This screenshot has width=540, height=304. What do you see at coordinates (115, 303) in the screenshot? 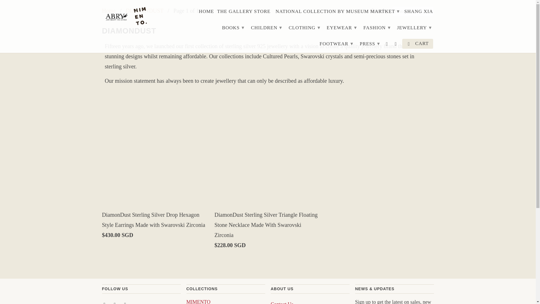
I see `ABRY on Instagram` at bounding box center [115, 303].